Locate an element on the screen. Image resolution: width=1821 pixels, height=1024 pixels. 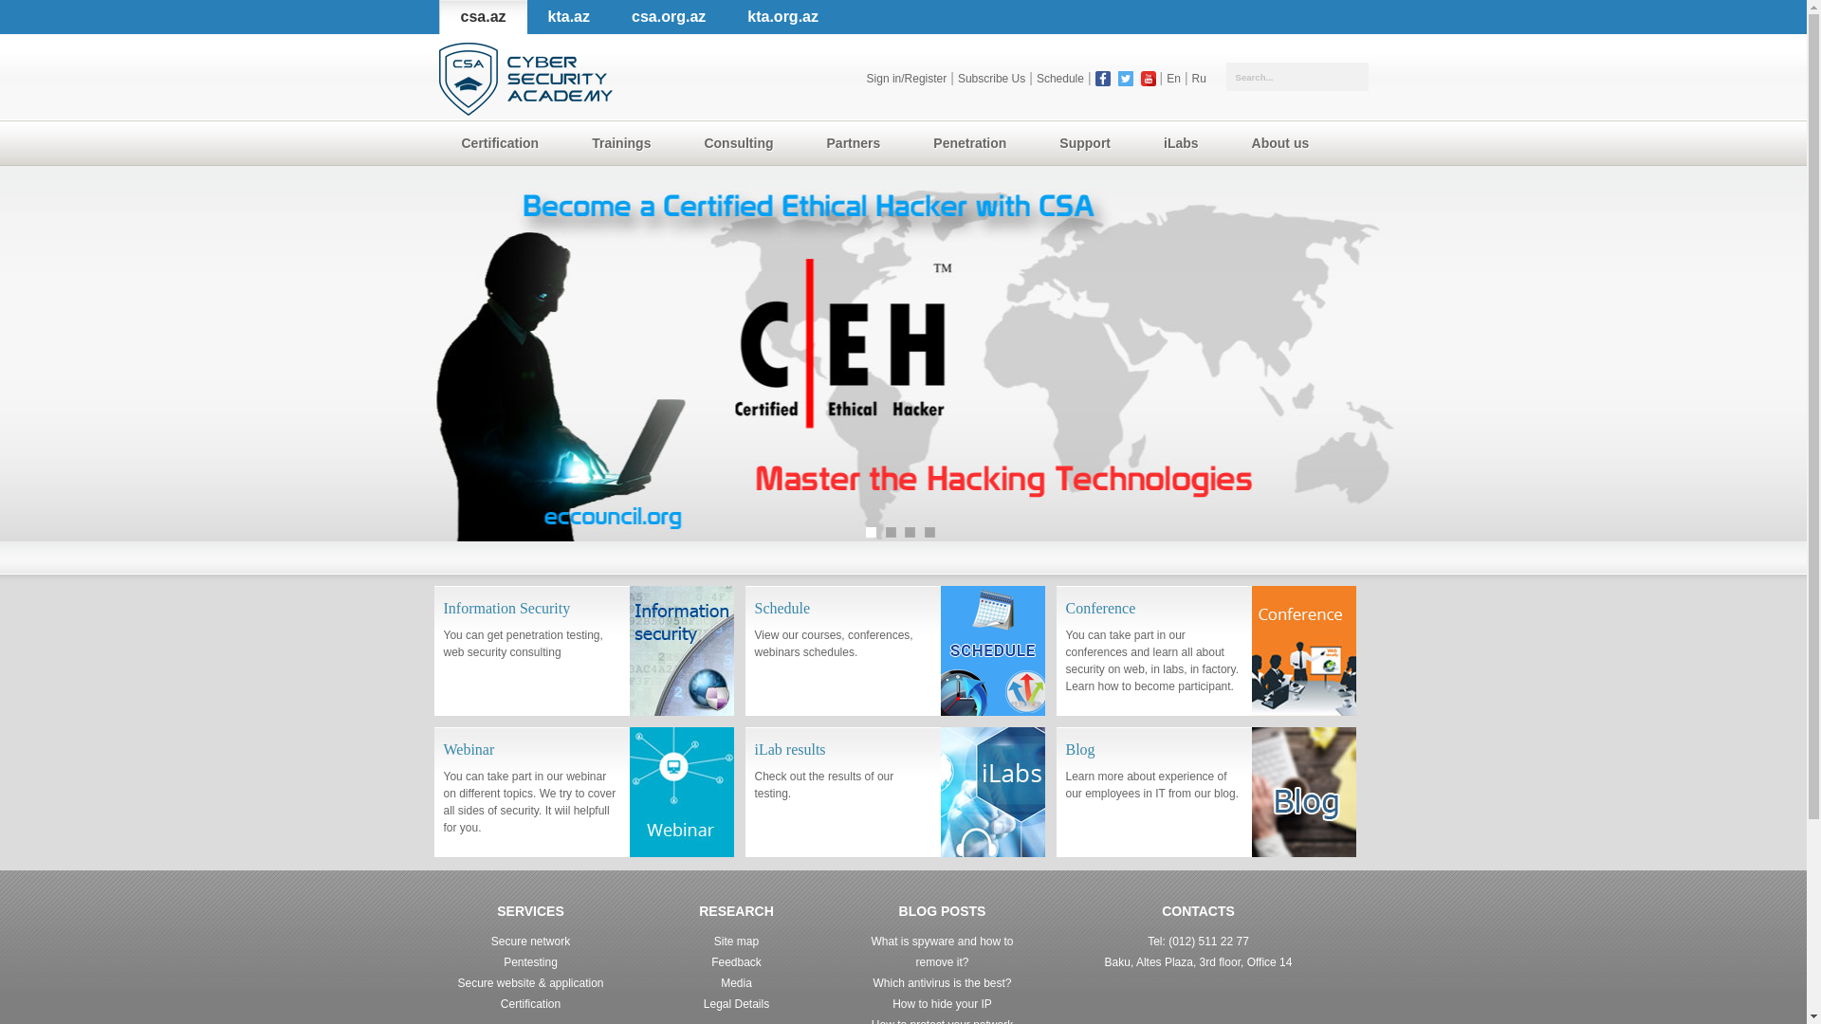
Certification is located at coordinates (504, 144).